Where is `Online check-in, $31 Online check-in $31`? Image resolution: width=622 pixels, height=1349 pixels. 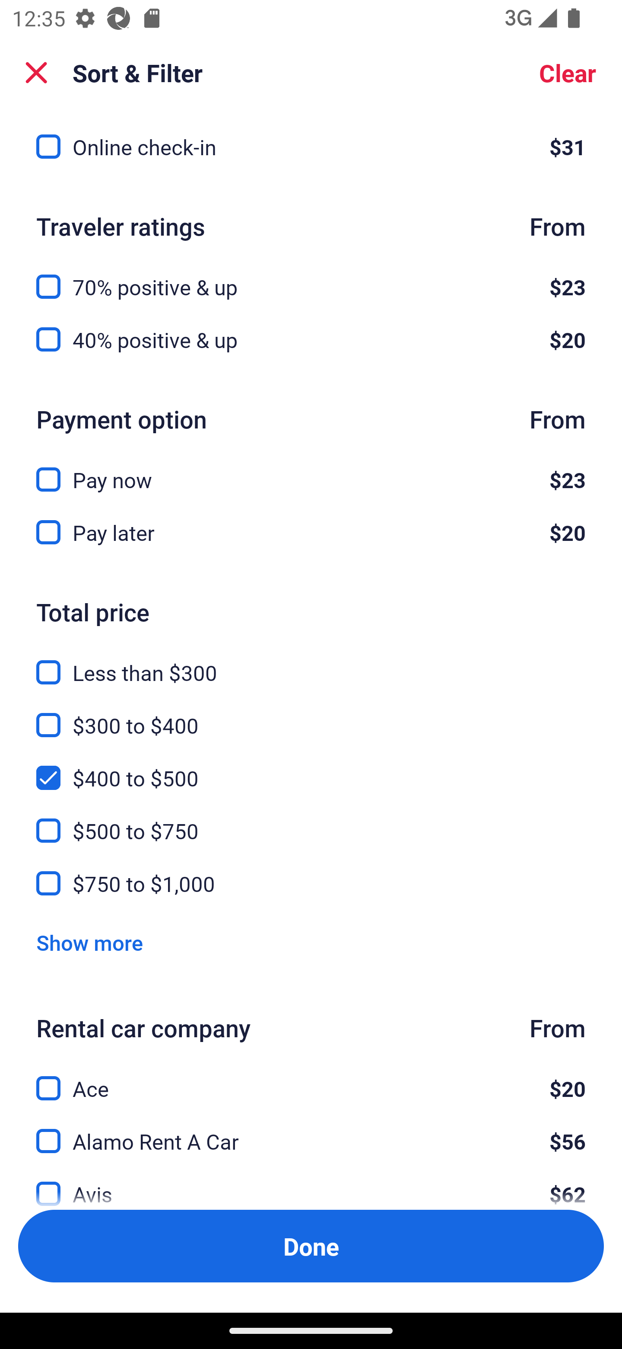 Online check-in, $31 Online check-in $31 is located at coordinates (311, 147).